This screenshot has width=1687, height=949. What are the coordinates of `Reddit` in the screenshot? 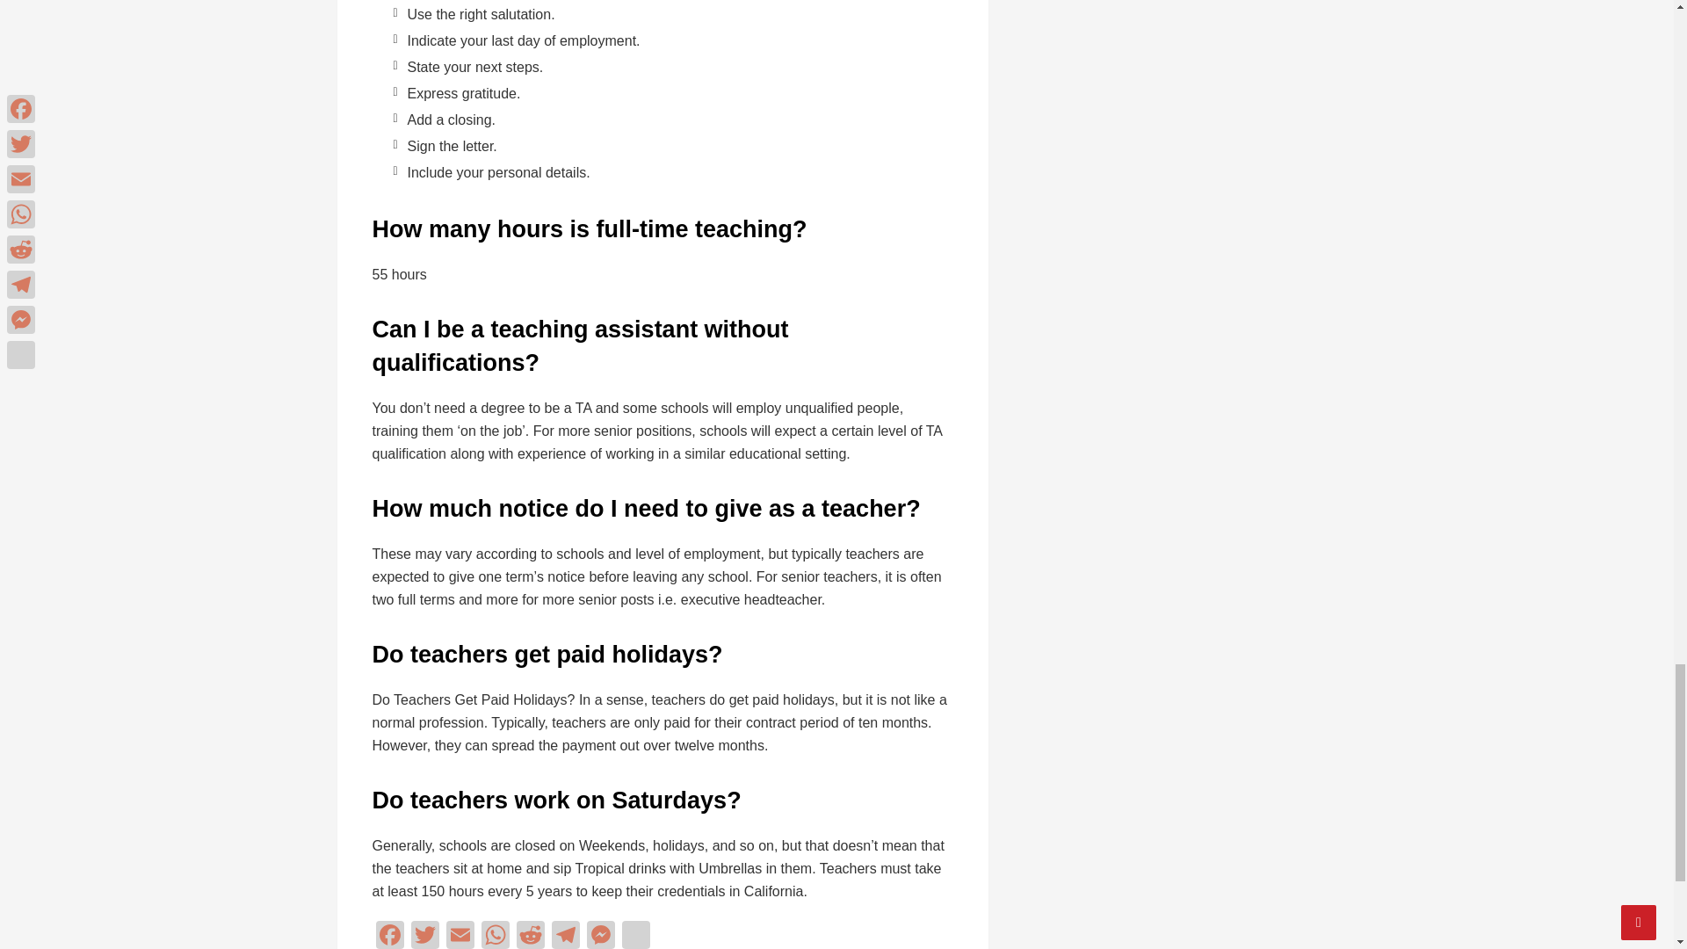 It's located at (531, 935).